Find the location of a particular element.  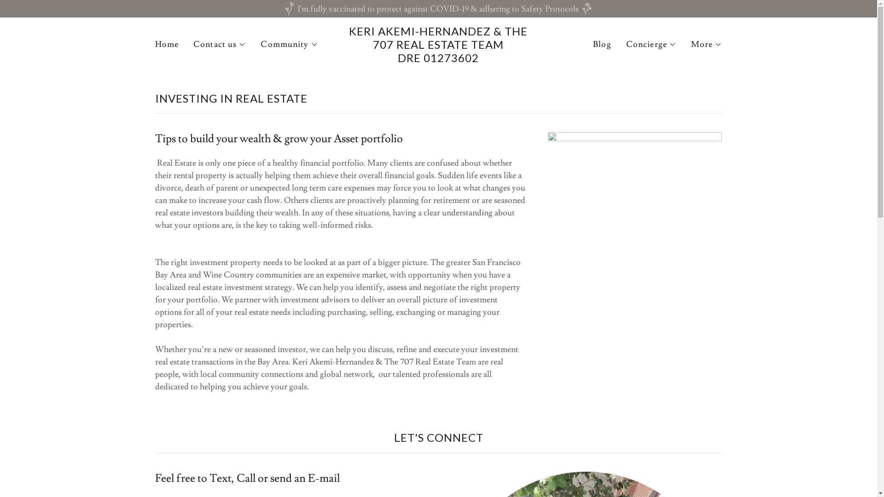

Community is located at coordinates (289, 45).